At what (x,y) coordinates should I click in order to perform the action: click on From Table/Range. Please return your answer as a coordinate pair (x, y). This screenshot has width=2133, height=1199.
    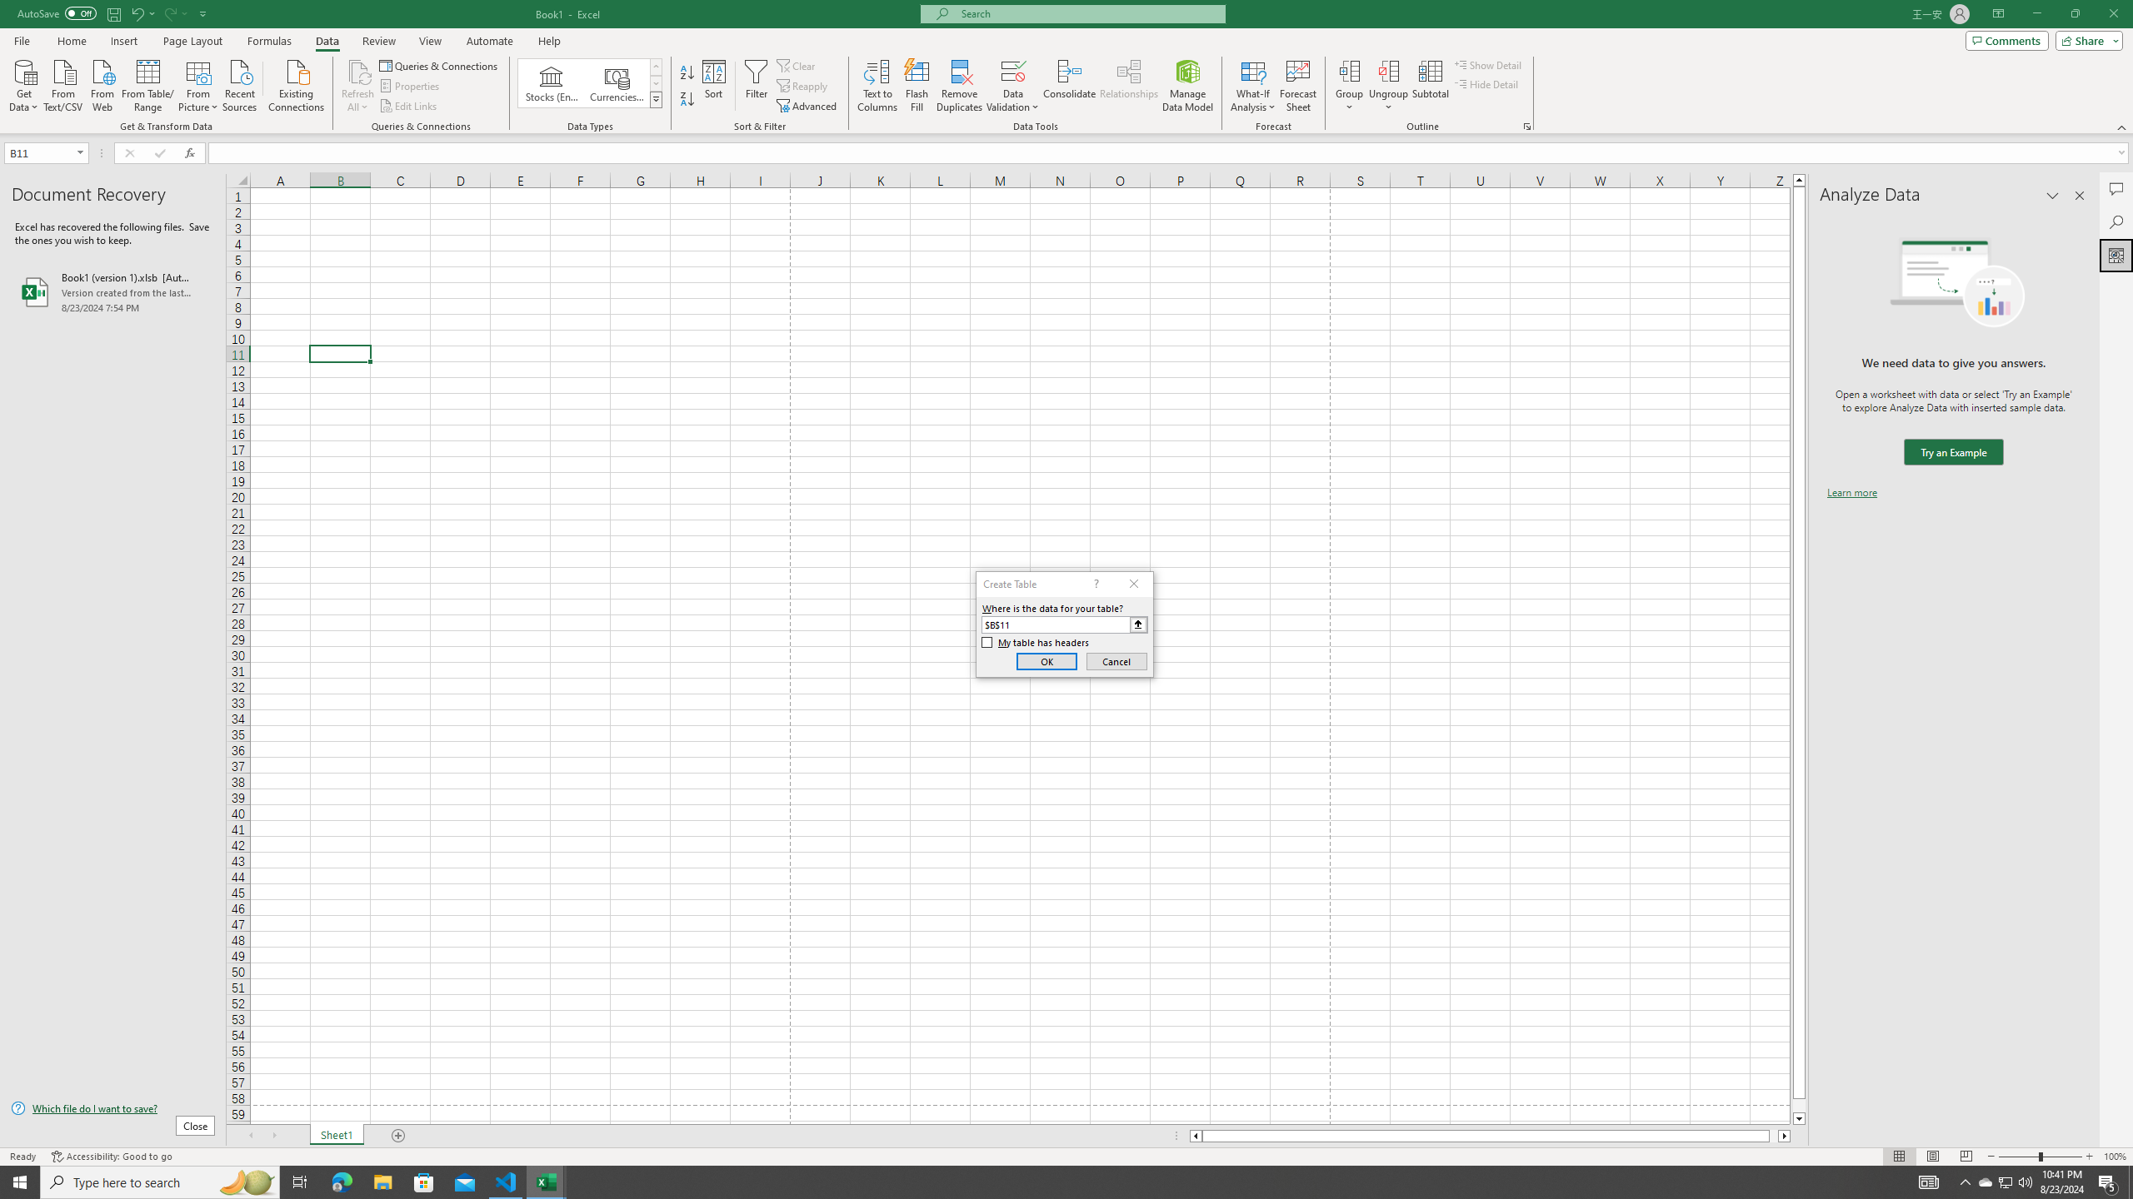
    Looking at the image, I should click on (148, 84).